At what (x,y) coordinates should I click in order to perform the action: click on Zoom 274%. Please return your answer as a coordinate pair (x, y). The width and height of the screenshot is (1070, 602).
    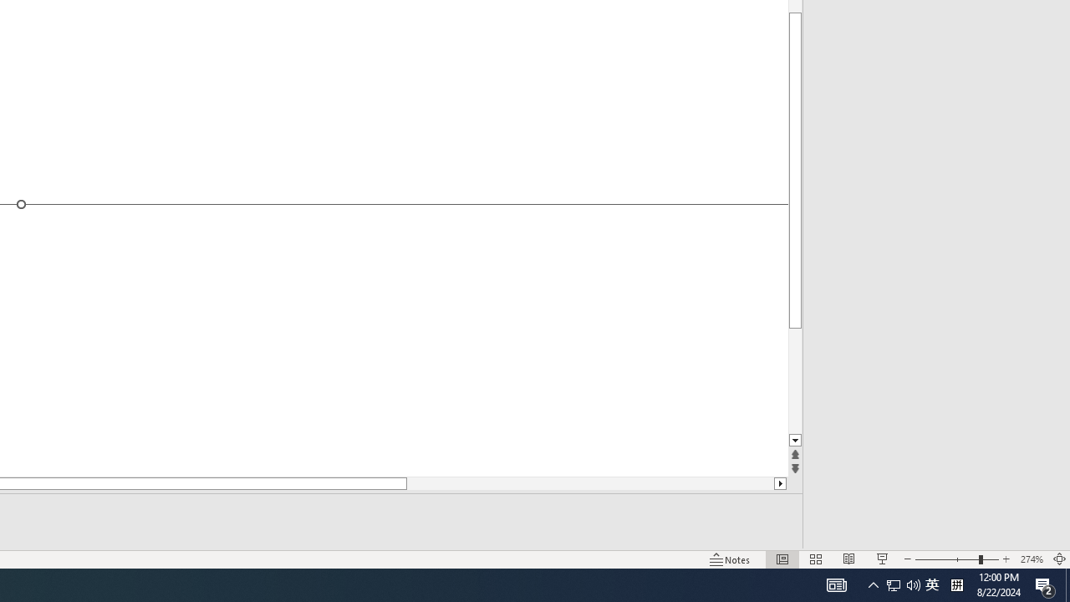
    Looking at the image, I should click on (1032, 559).